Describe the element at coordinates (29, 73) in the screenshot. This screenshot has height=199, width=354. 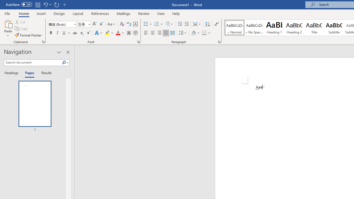
I see `Pages` at that location.